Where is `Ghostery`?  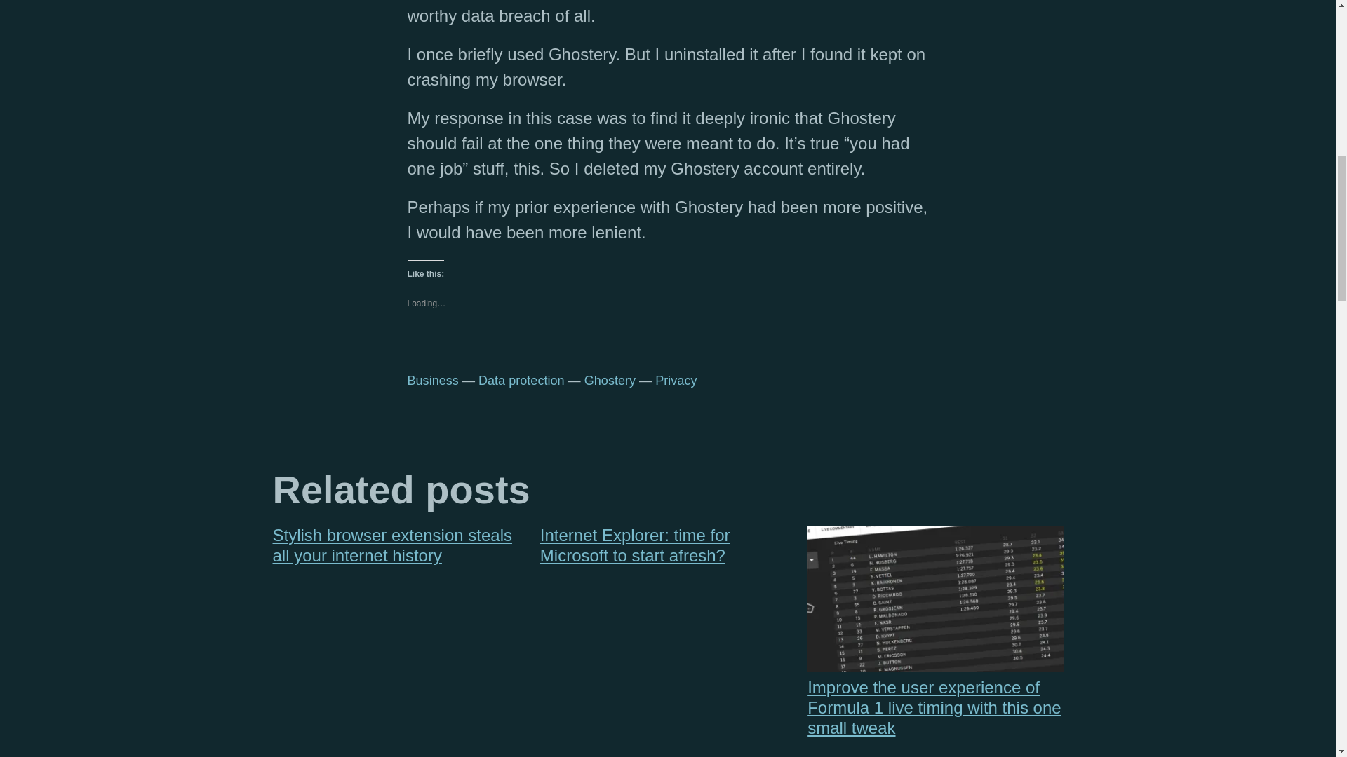 Ghostery is located at coordinates (610, 380).